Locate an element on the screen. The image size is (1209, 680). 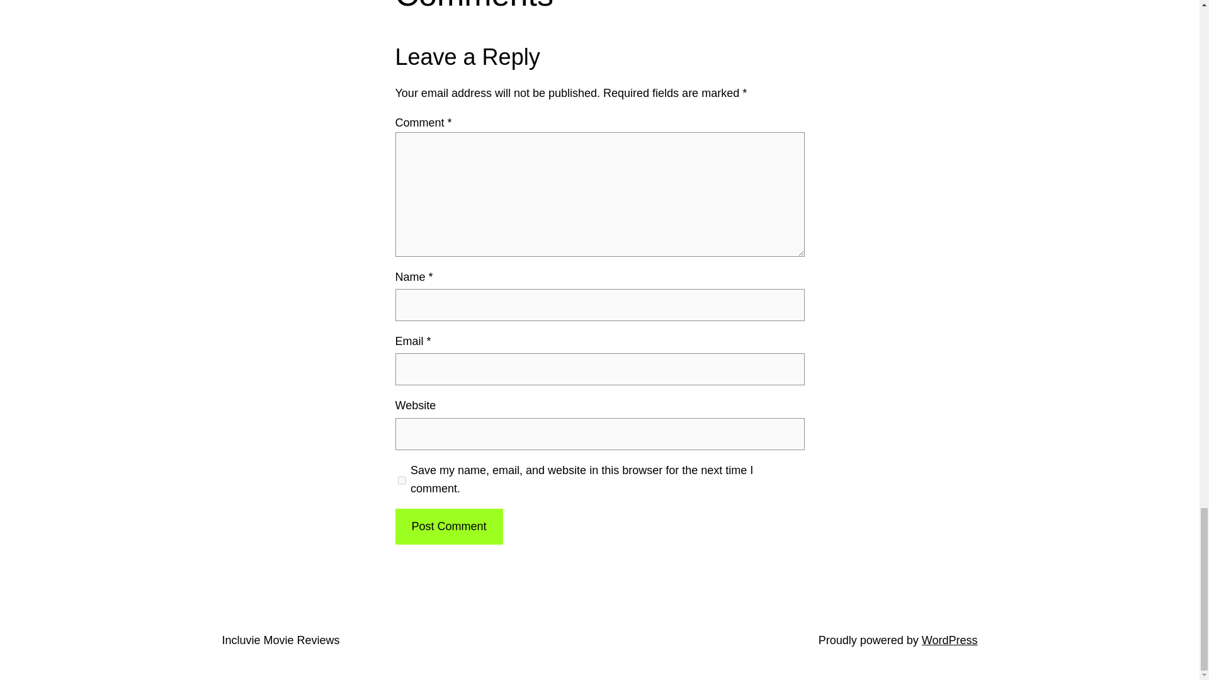
WordPress is located at coordinates (950, 640).